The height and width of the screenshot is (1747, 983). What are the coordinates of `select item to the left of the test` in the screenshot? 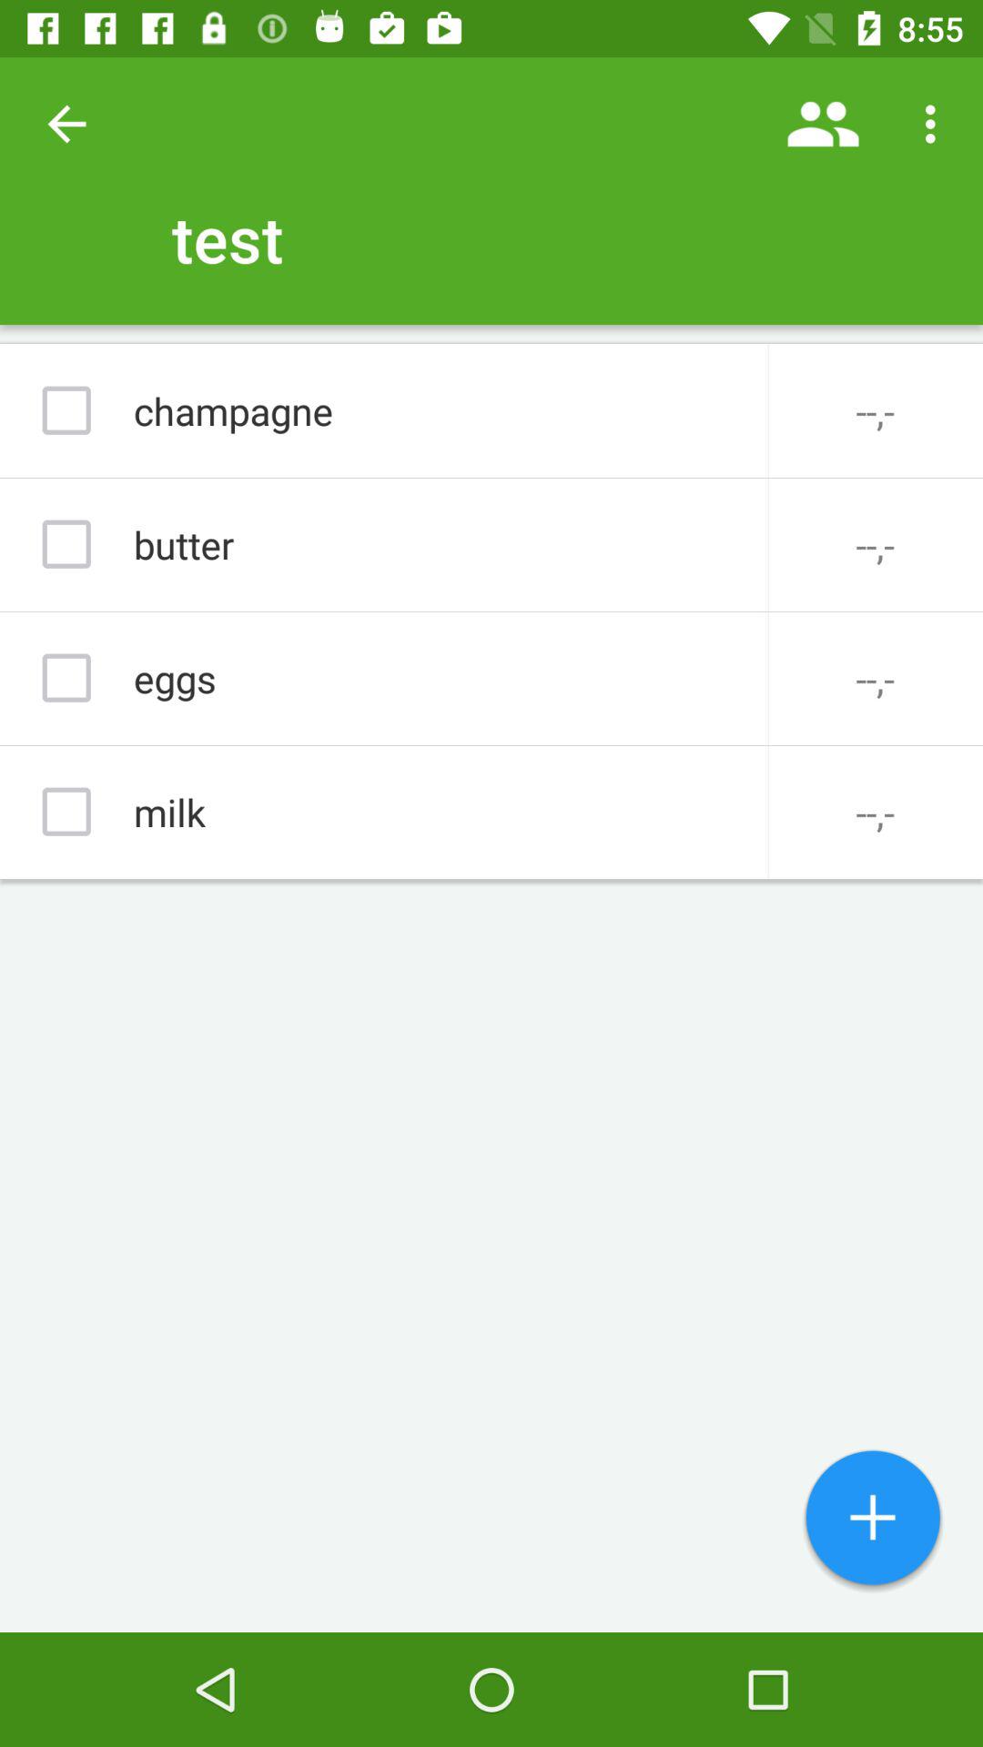 It's located at (66, 124).